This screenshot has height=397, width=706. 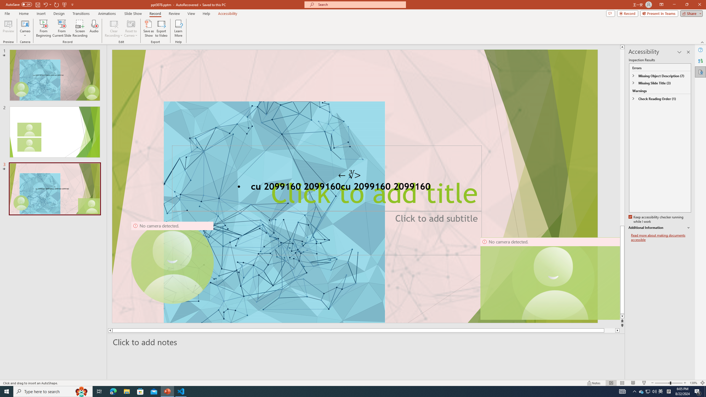 I want to click on Cameo, so click(x=25, y=23).